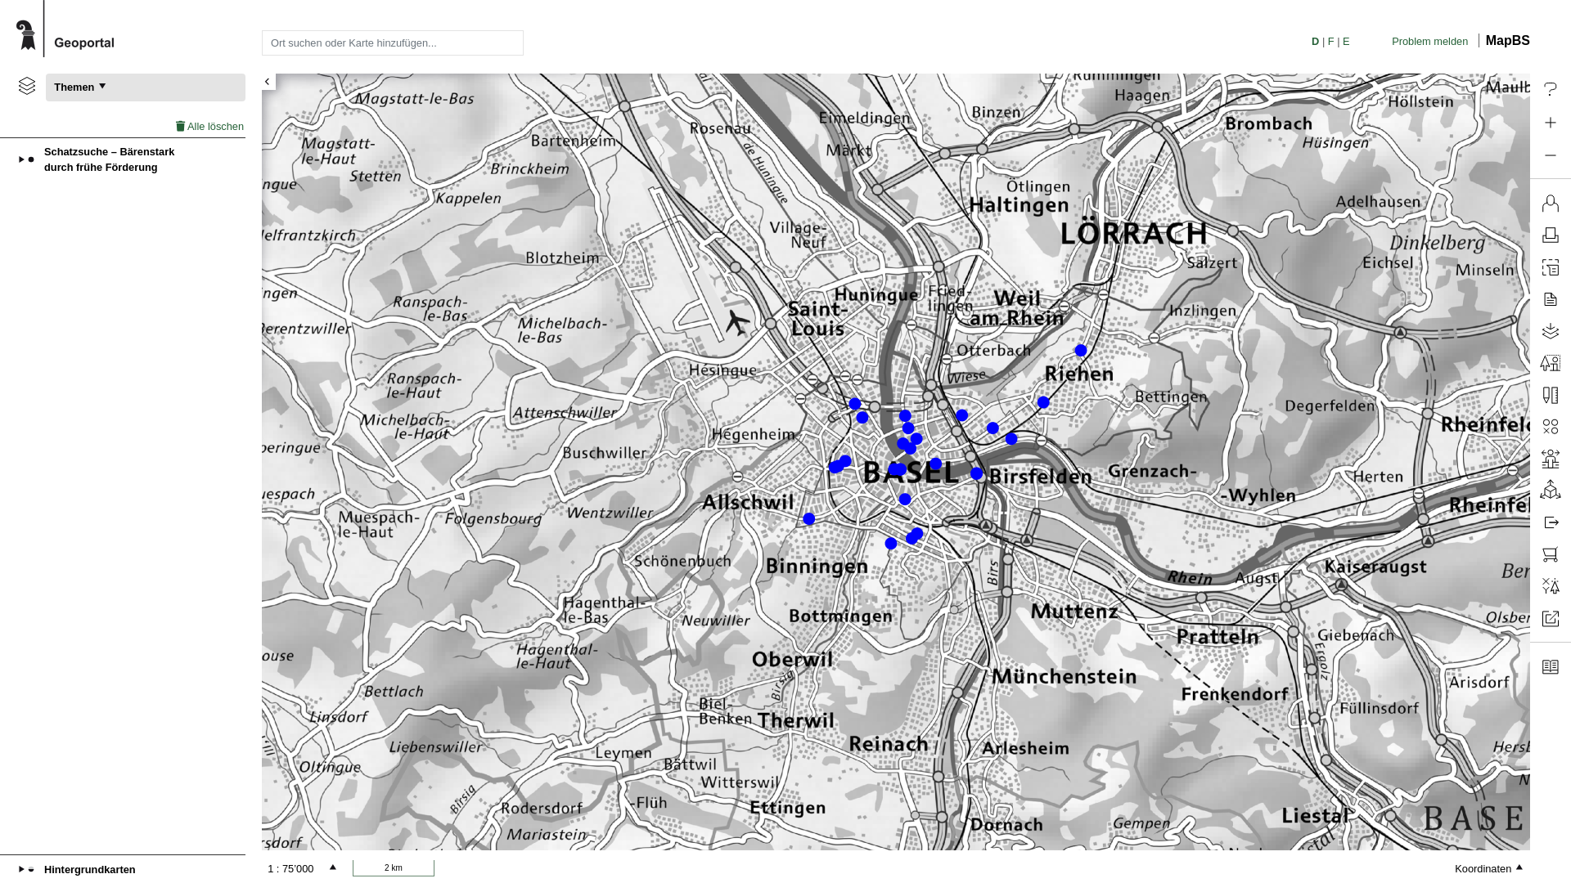 The height and width of the screenshot is (883, 1571). I want to click on Koordinaten, so click(1444, 868).